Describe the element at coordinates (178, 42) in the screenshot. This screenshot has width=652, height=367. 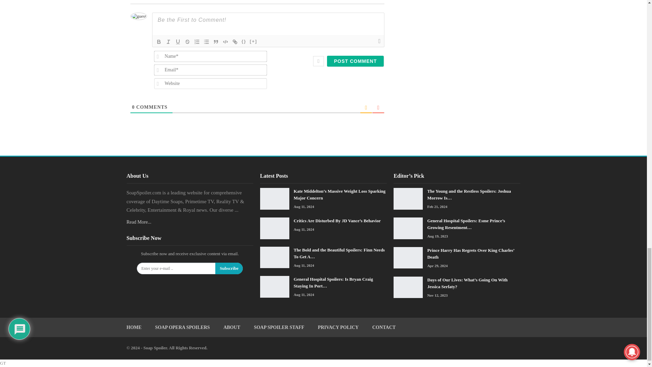
I see `Underline` at that location.